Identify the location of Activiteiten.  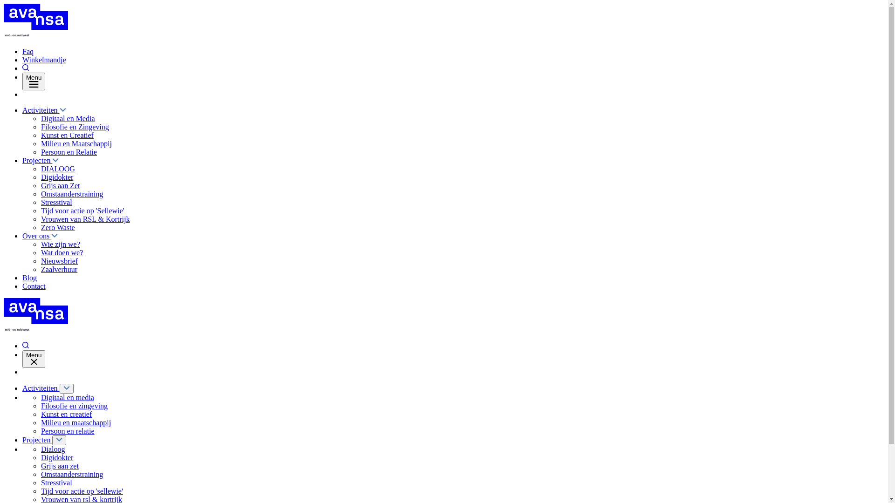
(44, 110).